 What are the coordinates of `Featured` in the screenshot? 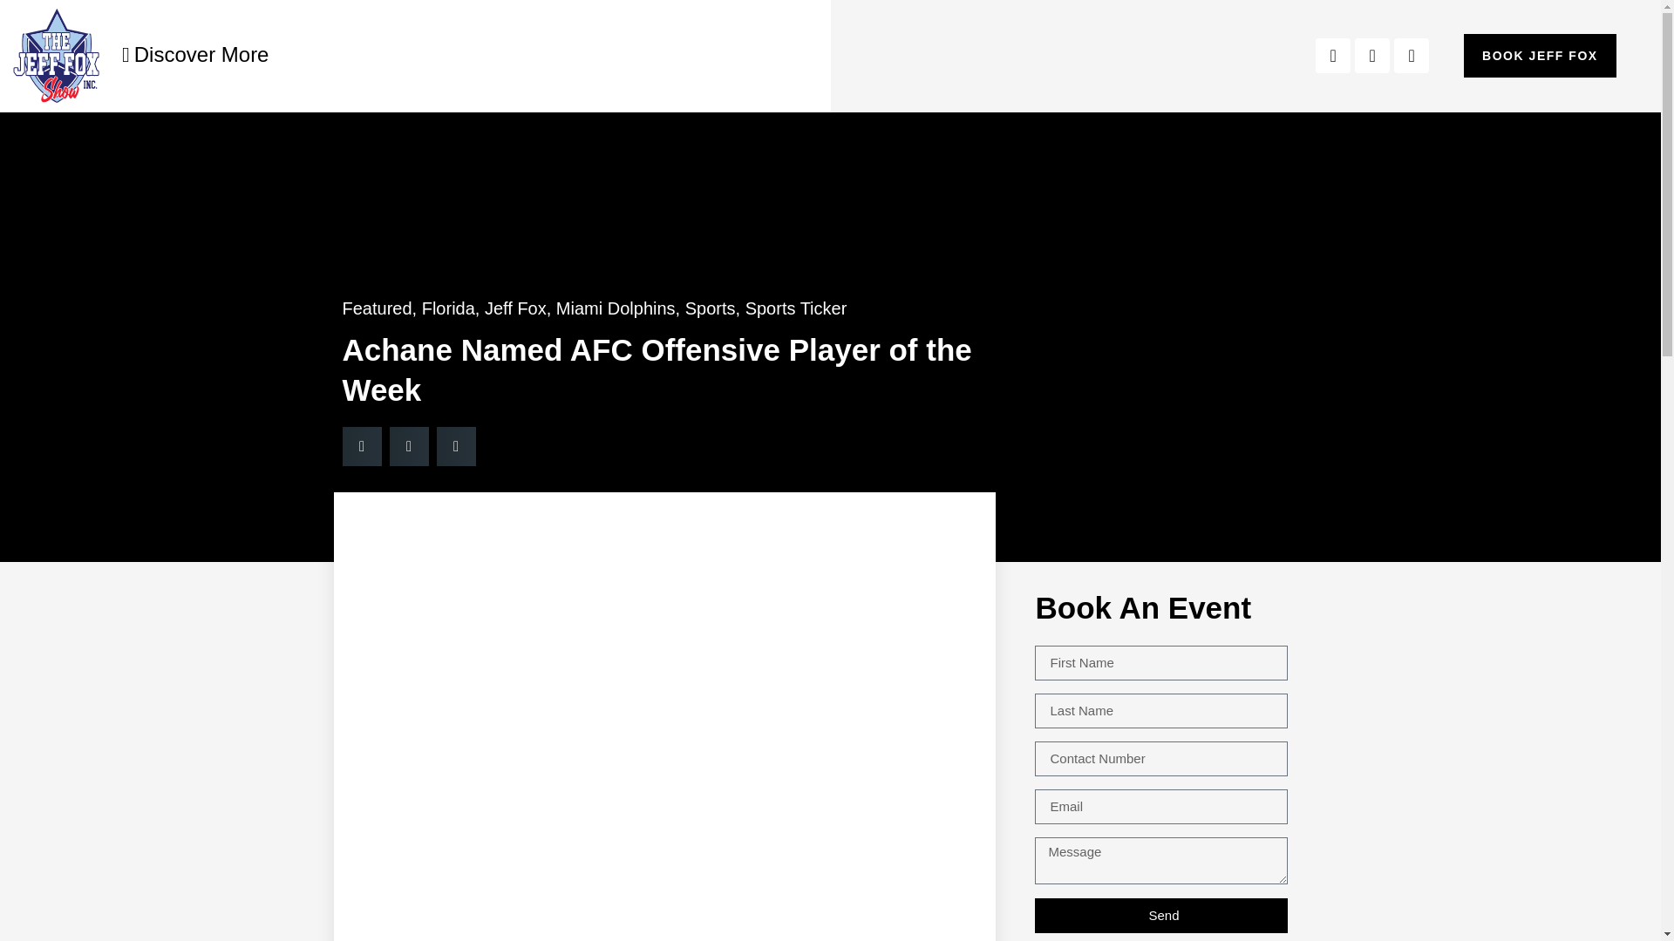 It's located at (377, 308).